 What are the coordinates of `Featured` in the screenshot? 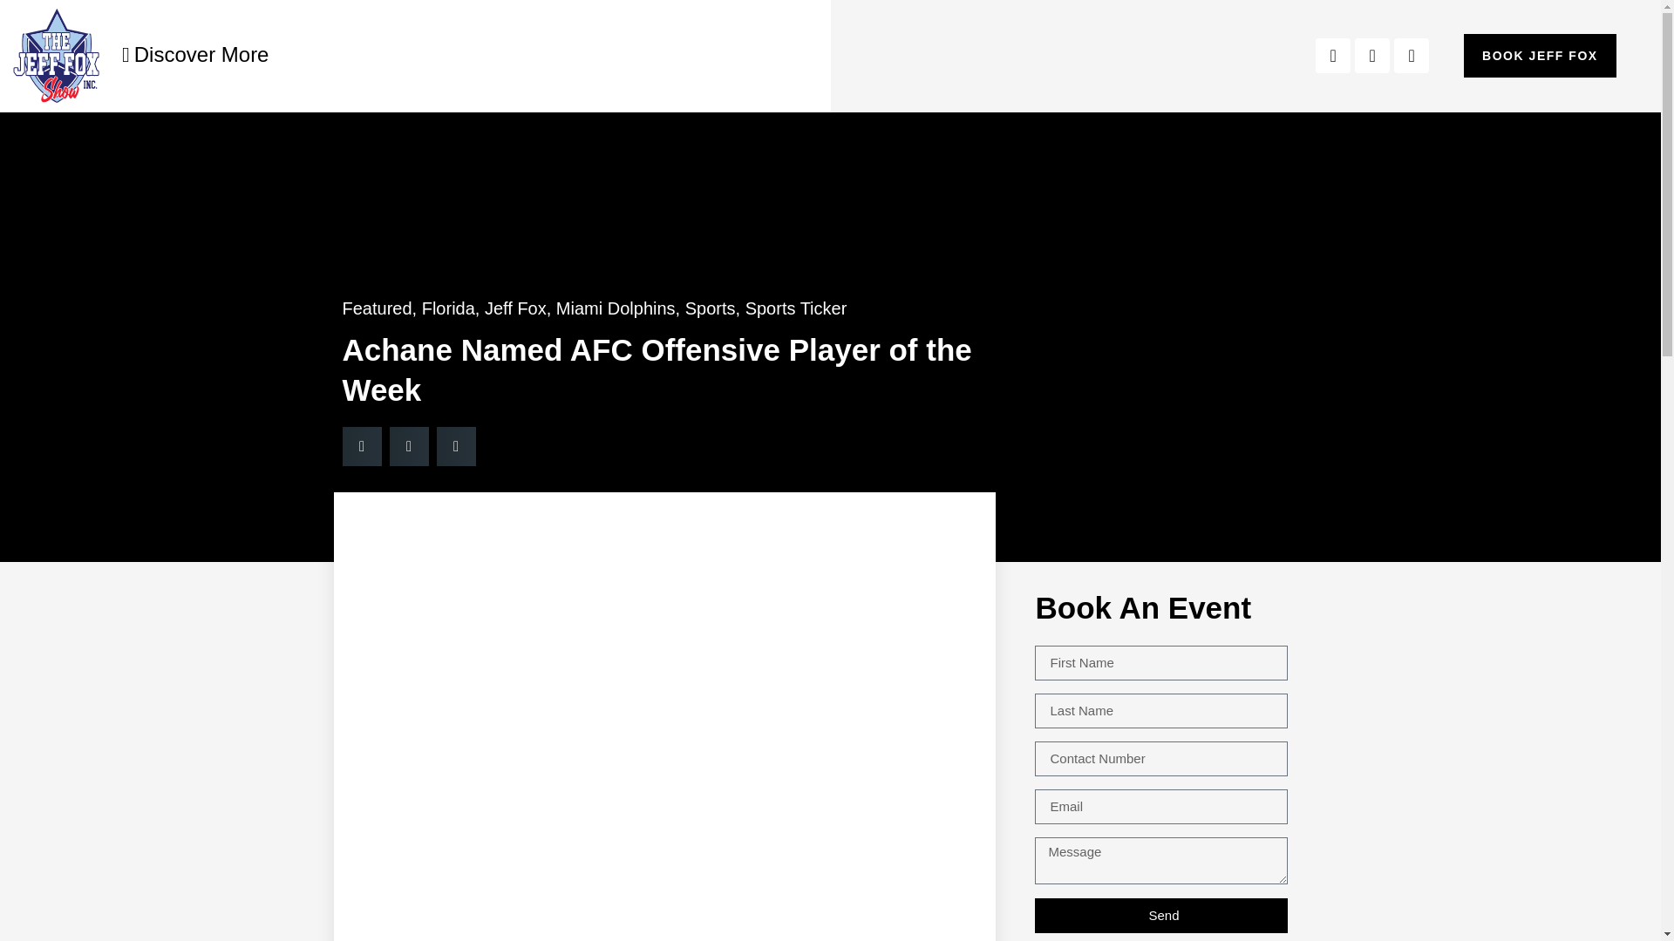 It's located at (377, 308).